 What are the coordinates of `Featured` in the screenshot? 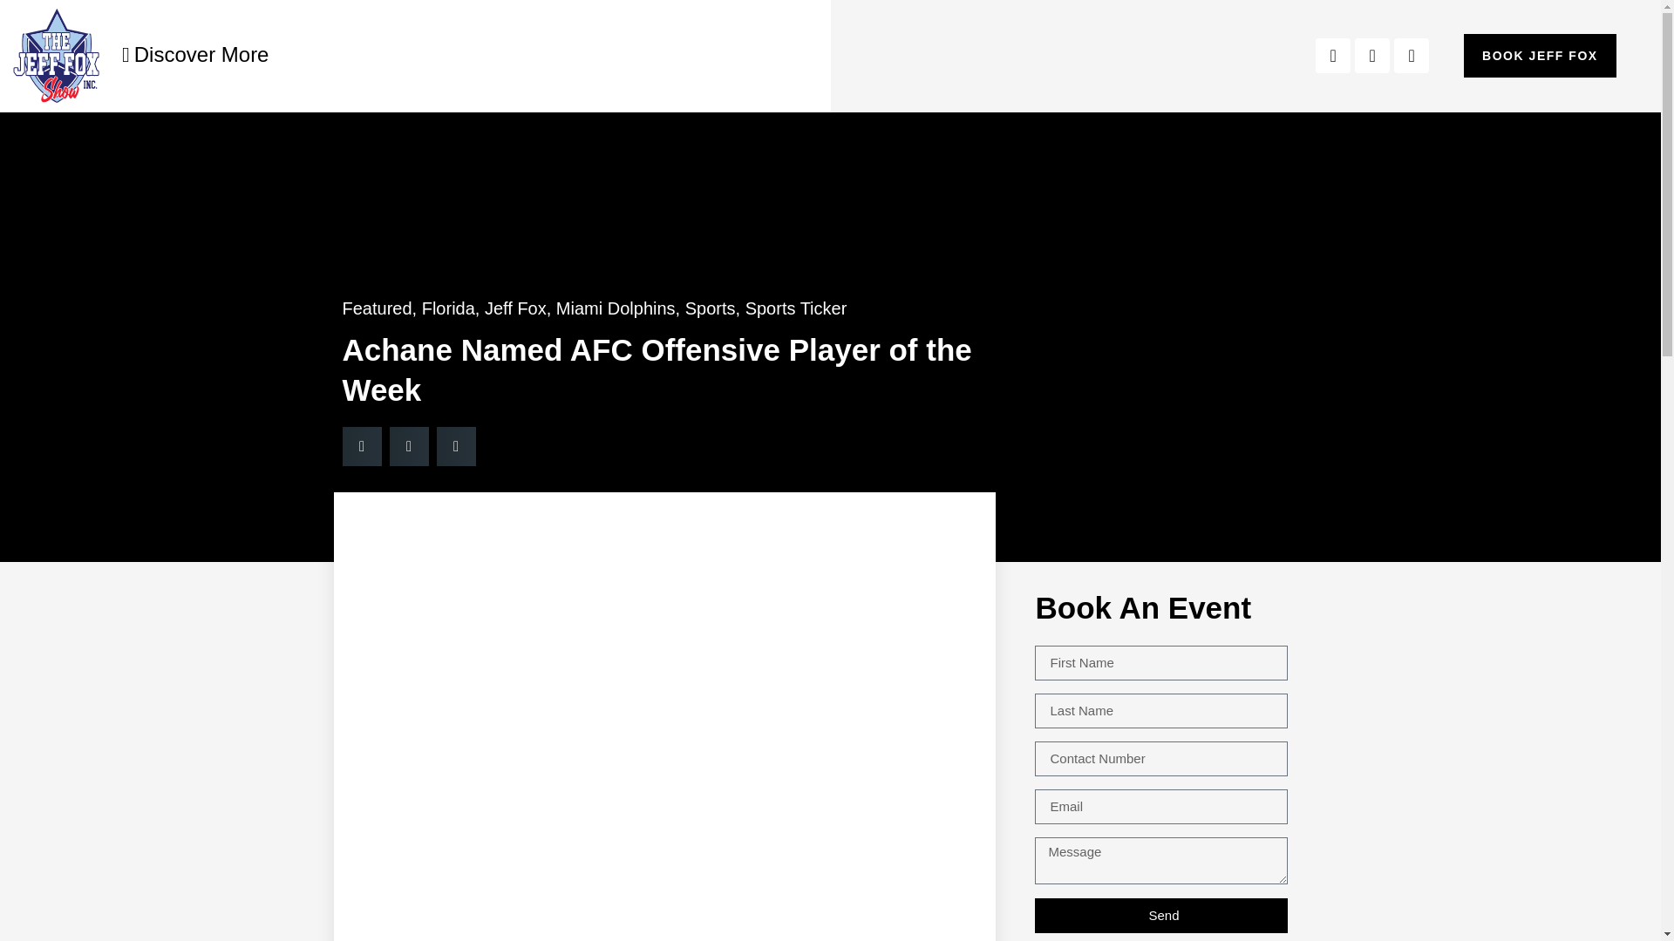 It's located at (377, 308).